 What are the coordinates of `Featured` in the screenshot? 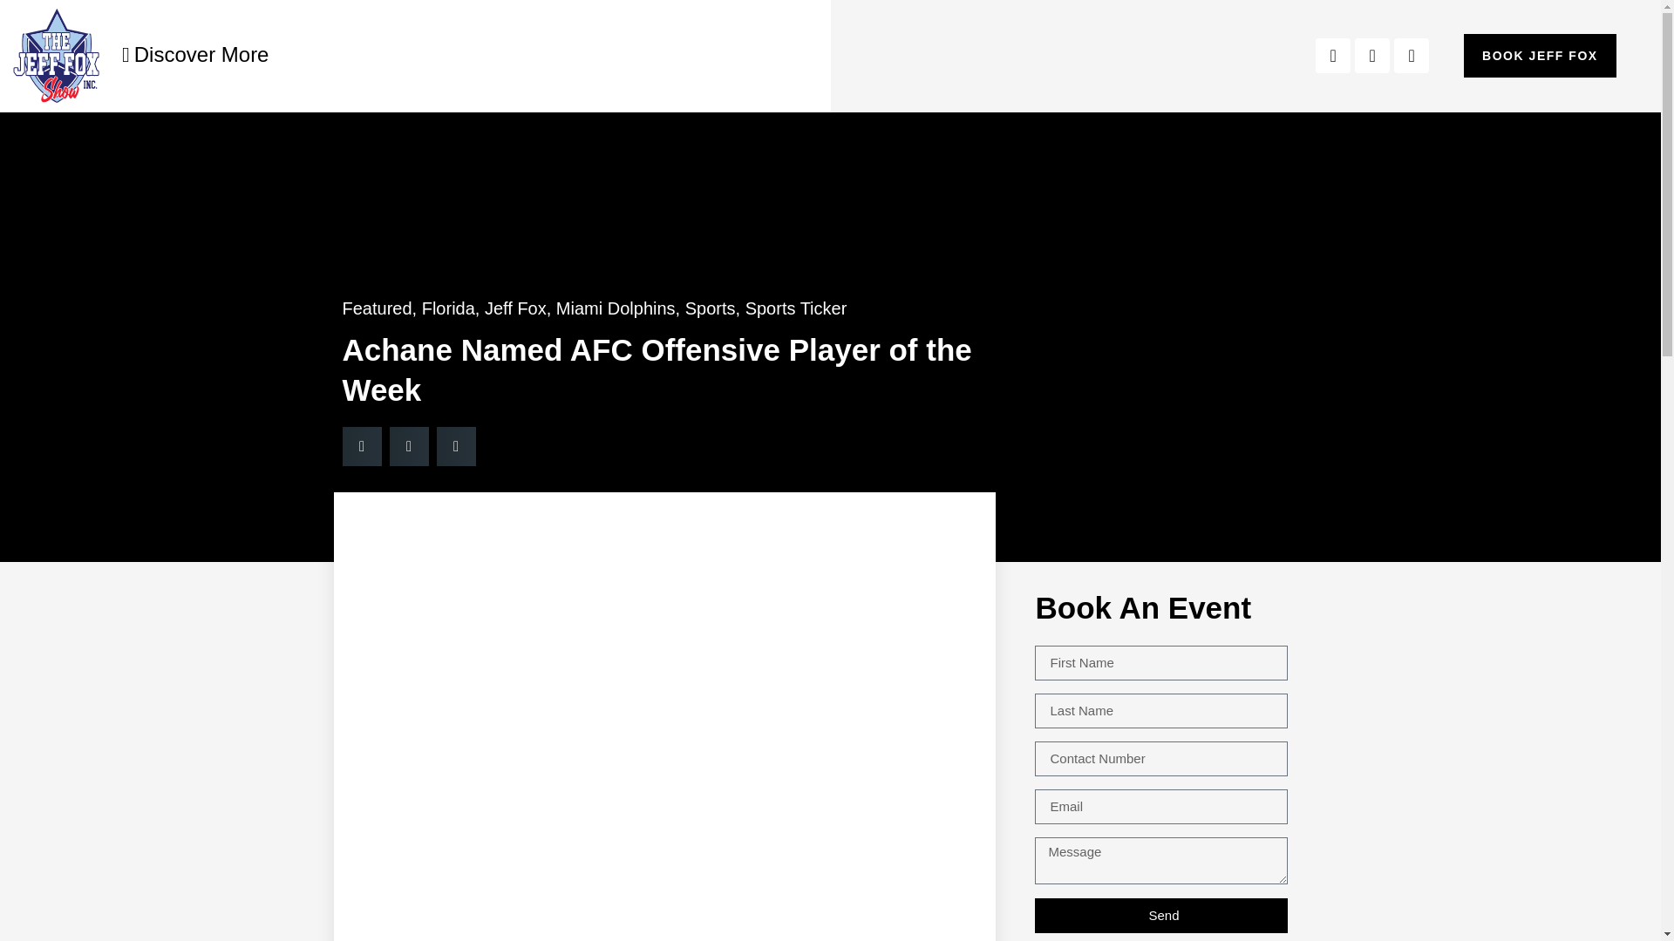 It's located at (377, 308).